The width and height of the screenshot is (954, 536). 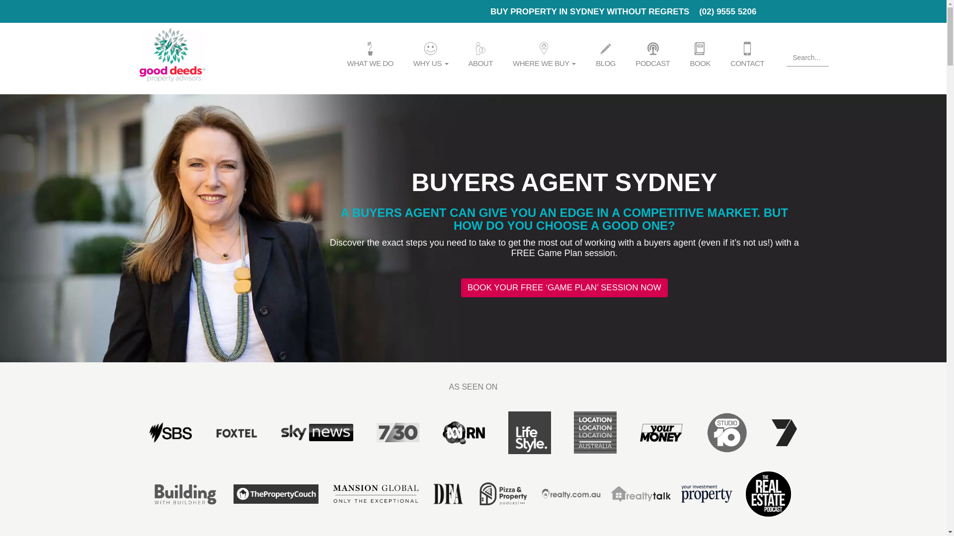 I want to click on WHY US, so click(x=431, y=55).